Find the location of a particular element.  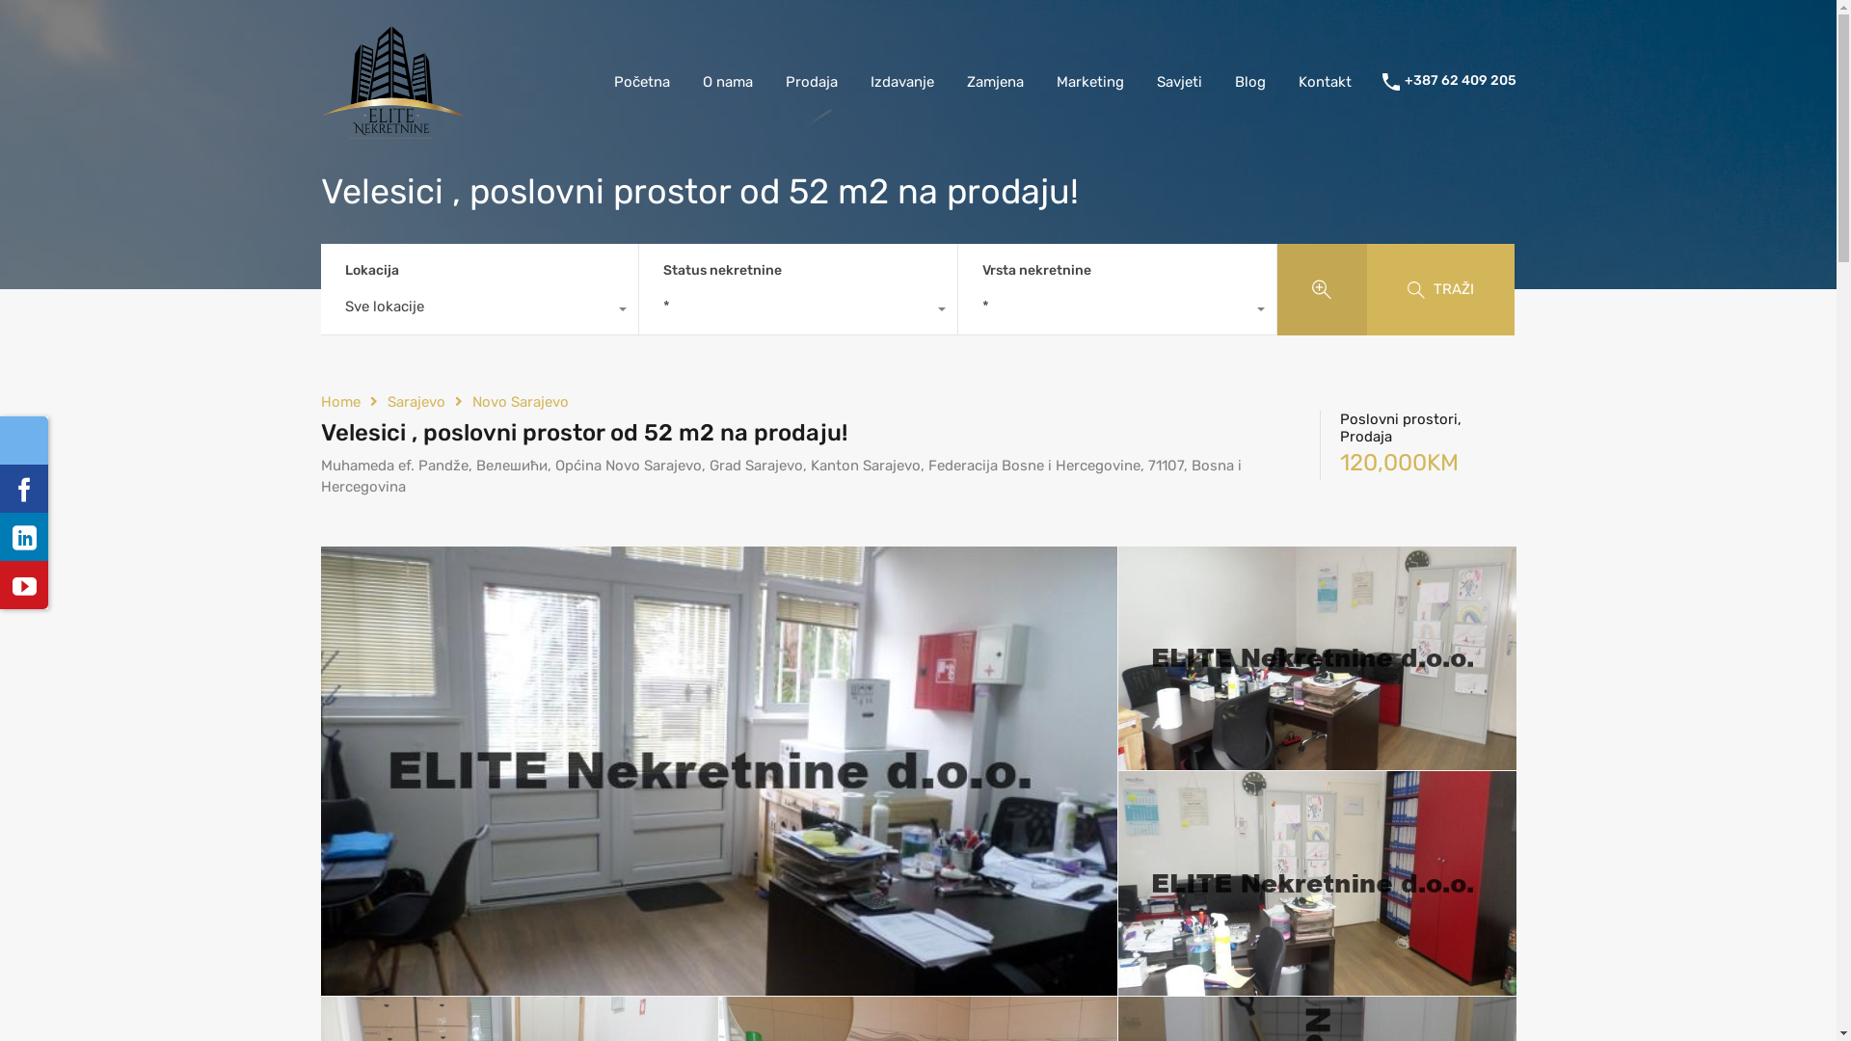

* is located at coordinates (1117, 311).